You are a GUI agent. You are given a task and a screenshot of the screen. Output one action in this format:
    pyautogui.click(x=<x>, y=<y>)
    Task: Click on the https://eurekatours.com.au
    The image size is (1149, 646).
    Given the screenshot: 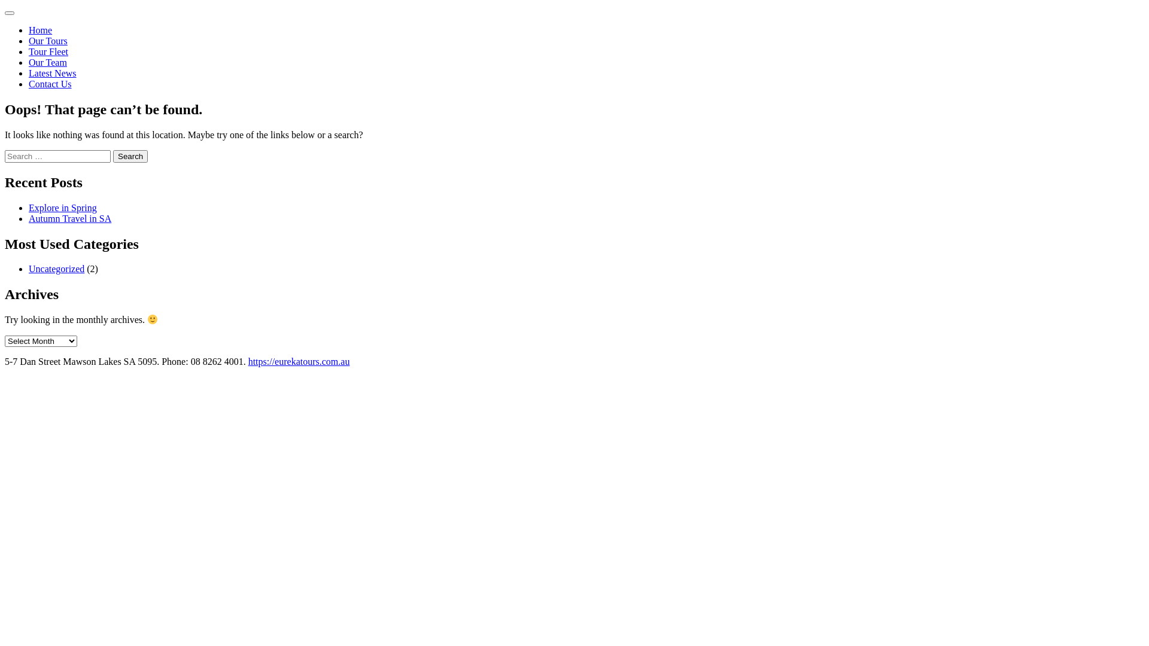 What is the action you would take?
    pyautogui.click(x=299, y=361)
    